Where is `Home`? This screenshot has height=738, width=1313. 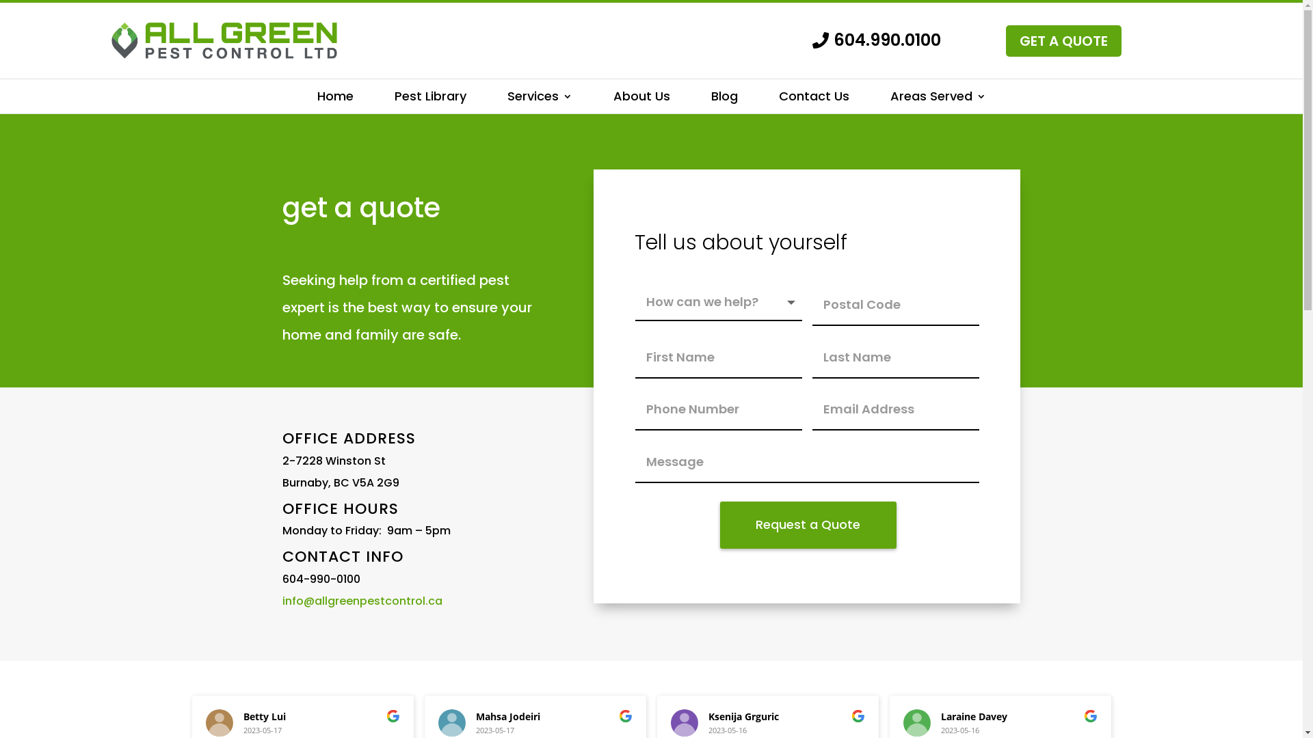
Home is located at coordinates (335, 98).